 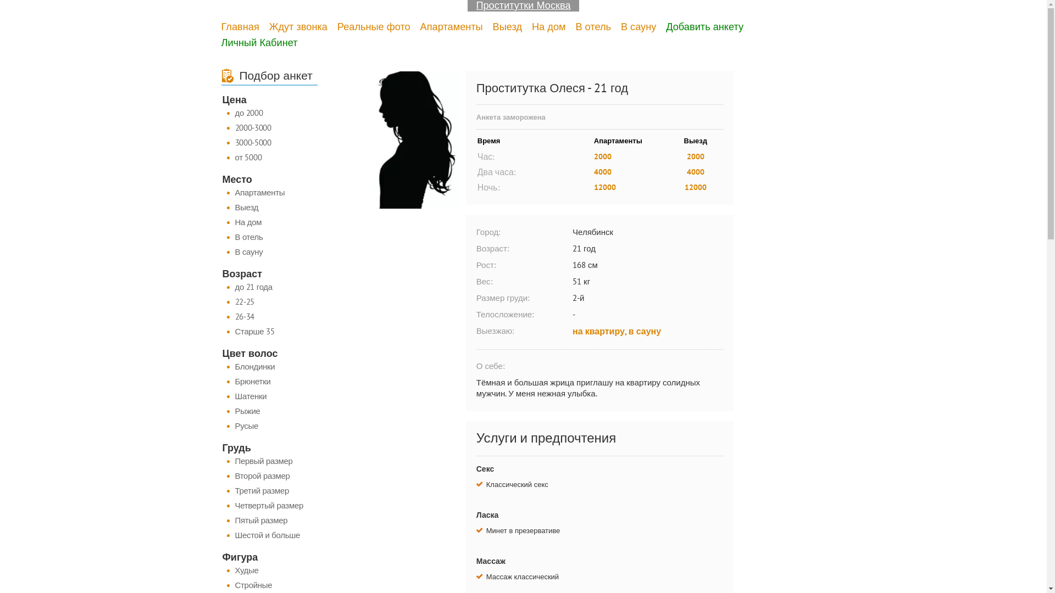 I want to click on 2000-3000, so click(x=269, y=128).